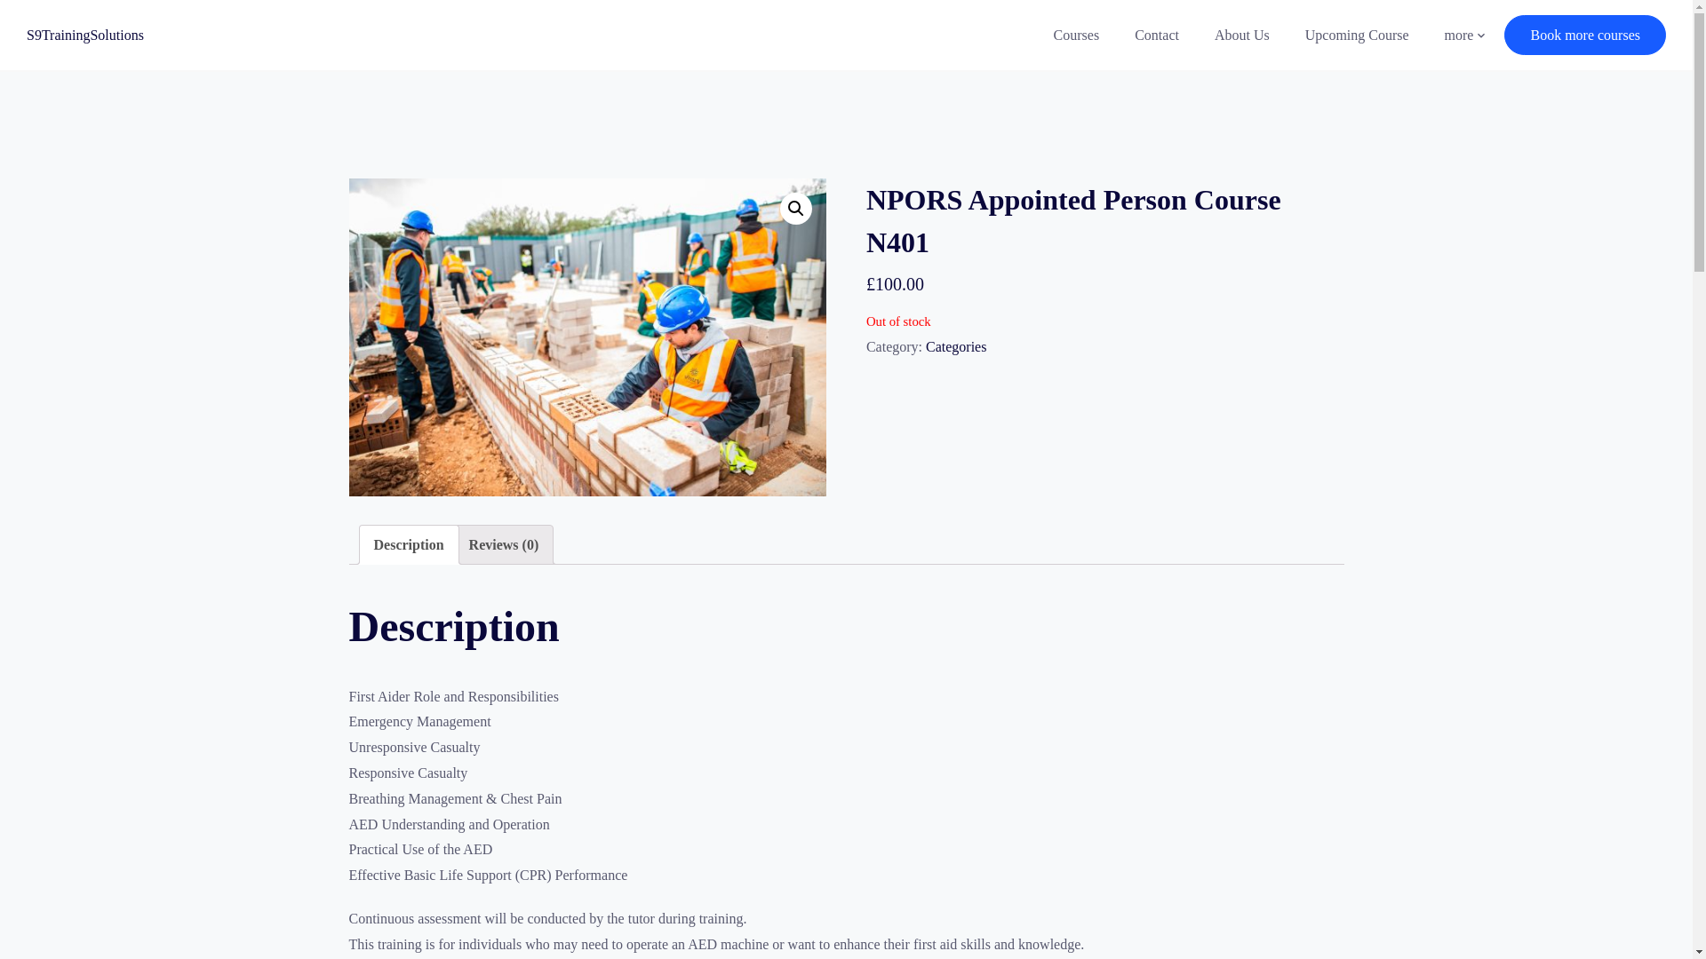 This screenshot has height=959, width=1706. What do you see at coordinates (1242, 35) in the screenshot?
I see `About Us` at bounding box center [1242, 35].